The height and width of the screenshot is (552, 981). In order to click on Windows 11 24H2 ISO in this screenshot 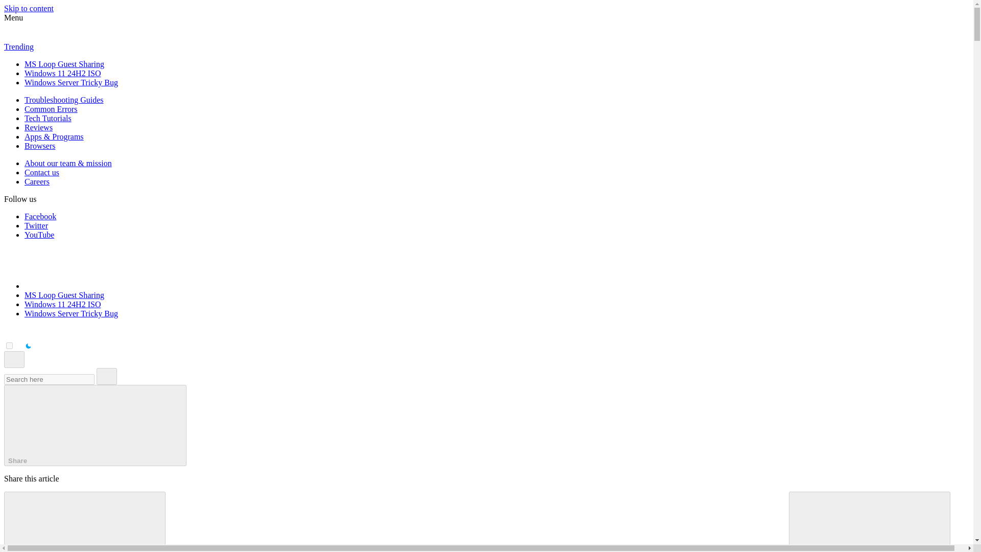, I will do `click(62, 304)`.